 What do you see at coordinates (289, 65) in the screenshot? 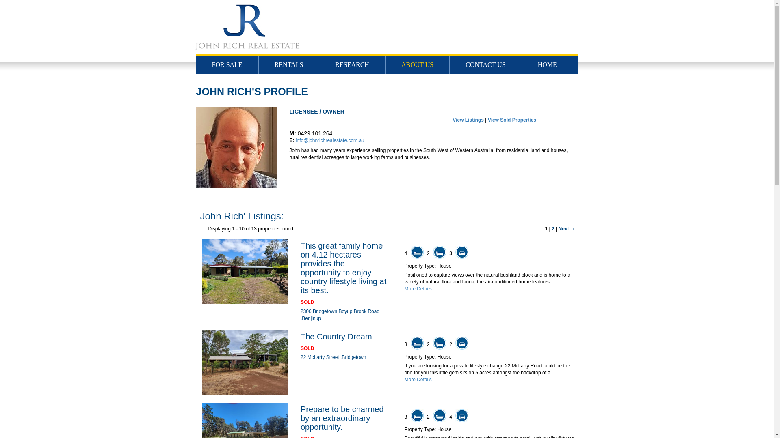
I see `RENTALS` at bounding box center [289, 65].